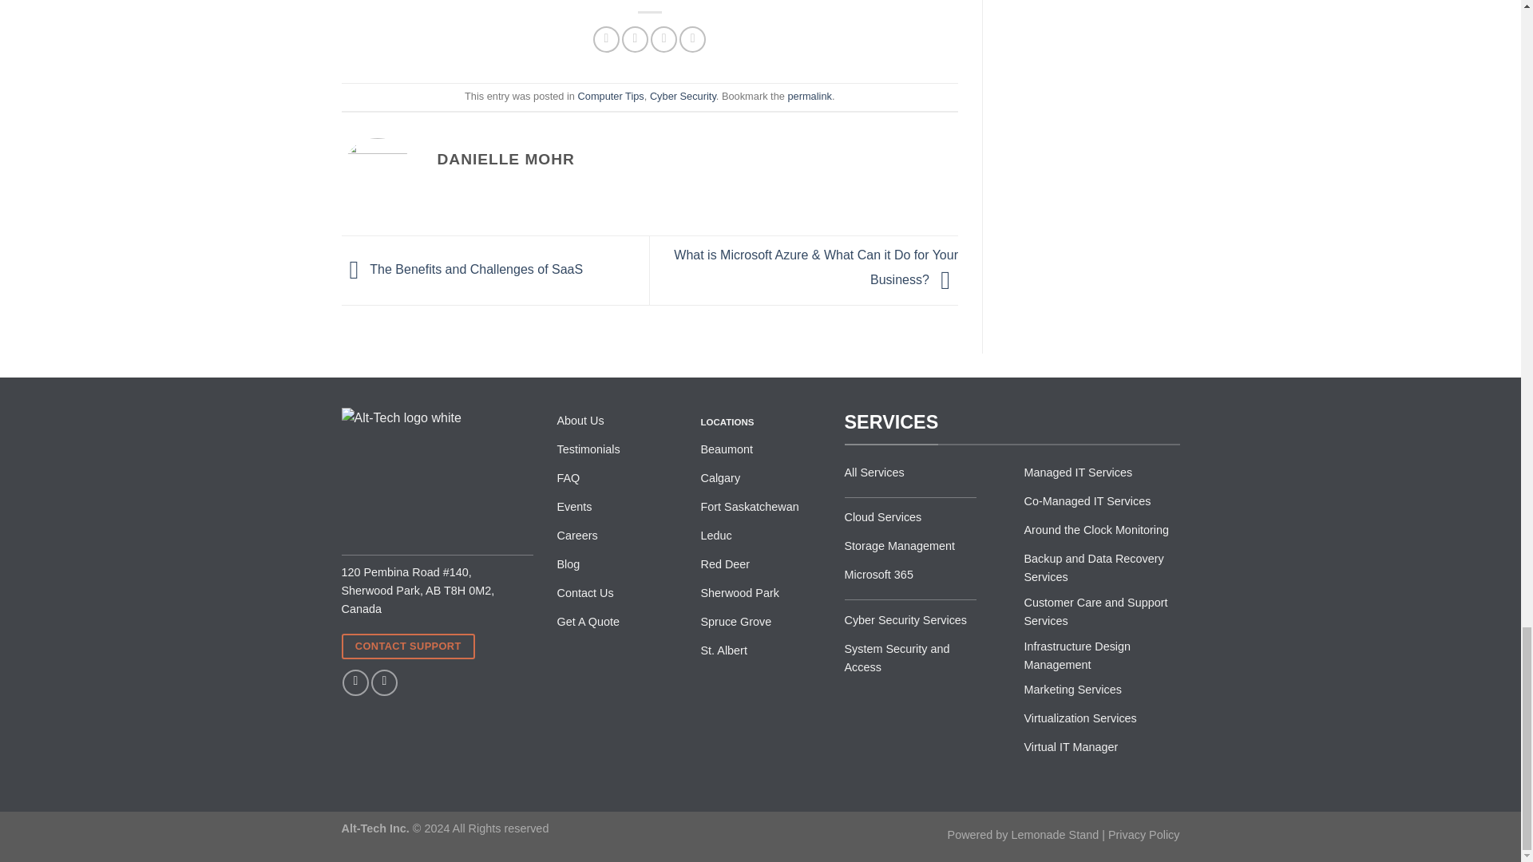 This screenshot has height=862, width=1533. I want to click on Share on Facebook, so click(606, 39).